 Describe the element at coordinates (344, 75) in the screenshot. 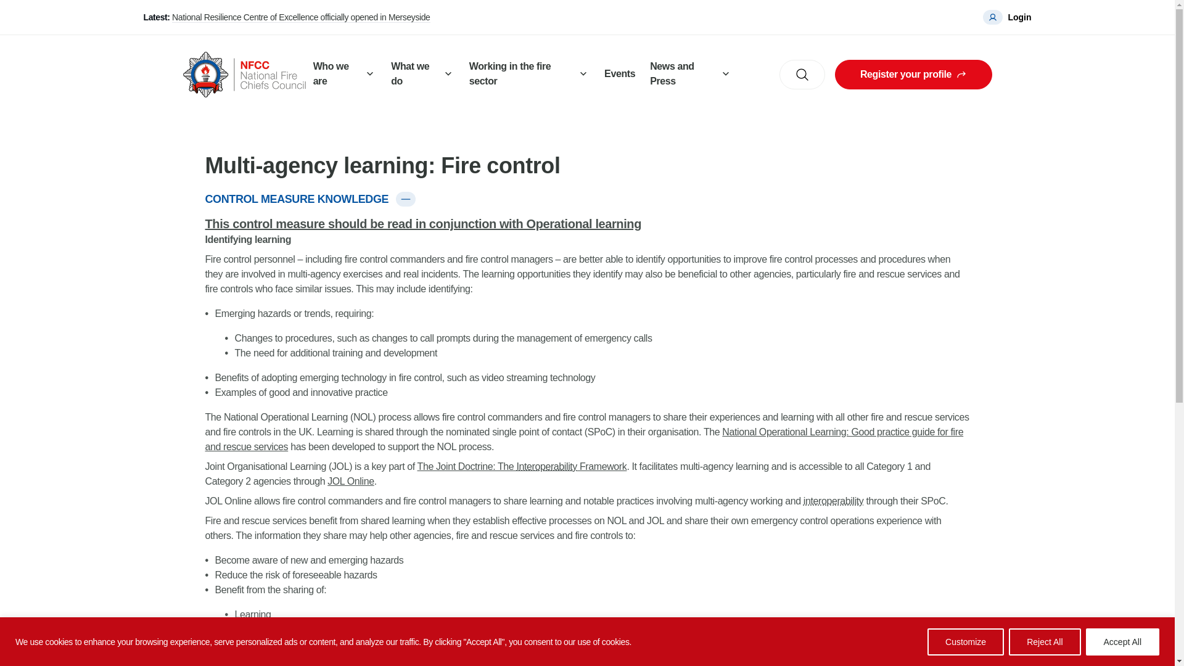

I see `Who we are` at that location.